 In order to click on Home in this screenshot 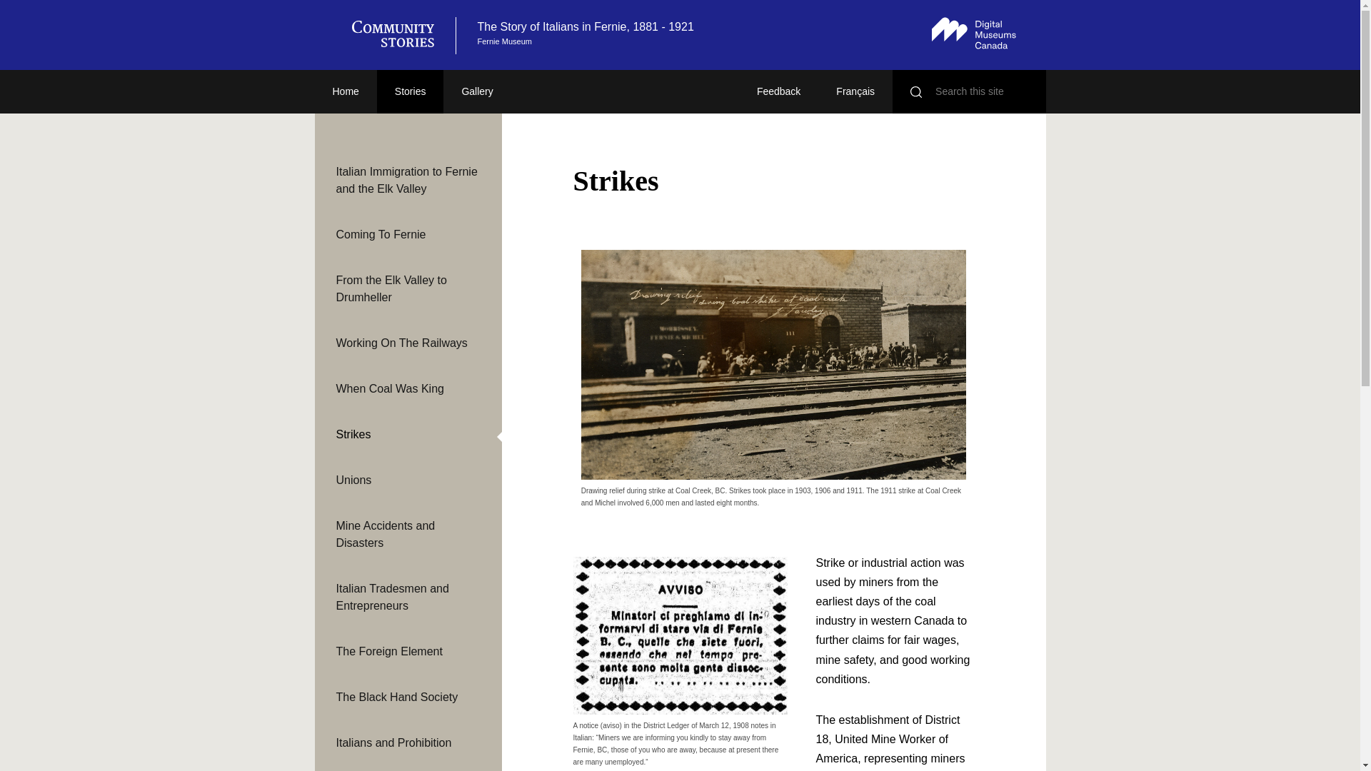, I will do `click(344, 91)`.